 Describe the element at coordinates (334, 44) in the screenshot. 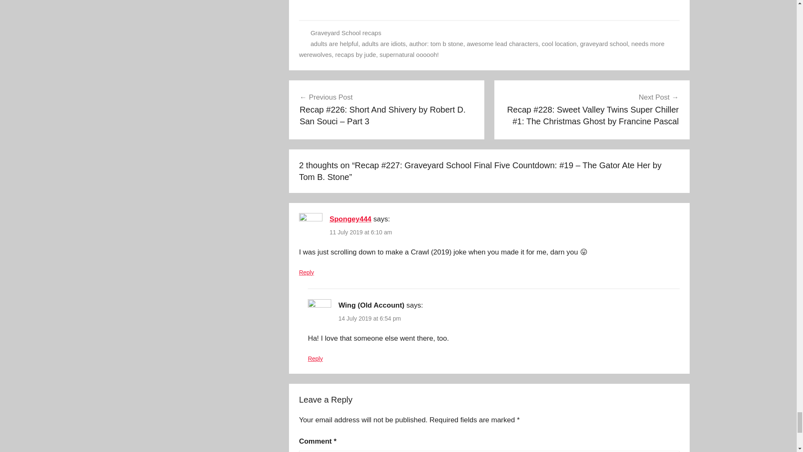

I see `adults are helpful` at that location.